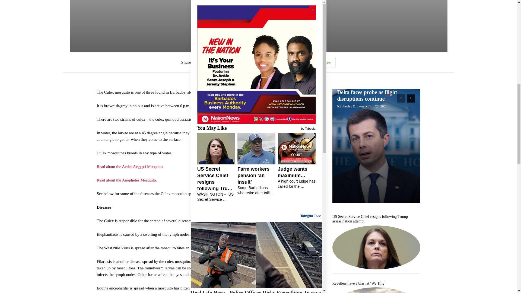  Describe the element at coordinates (314, 188) in the screenshot. I see `Sponsored` at that location.